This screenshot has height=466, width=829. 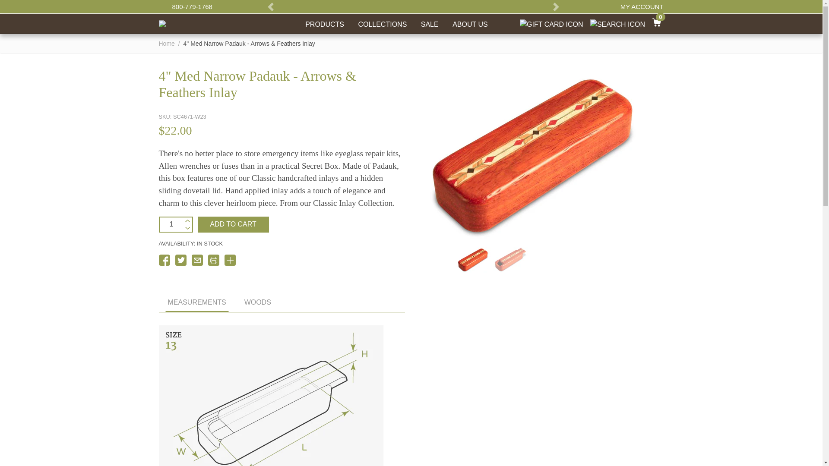 What do you see at coordinates (383, 23) in the screenshot?
I see `COLLECTIONS` at bounding box center [383, 23].